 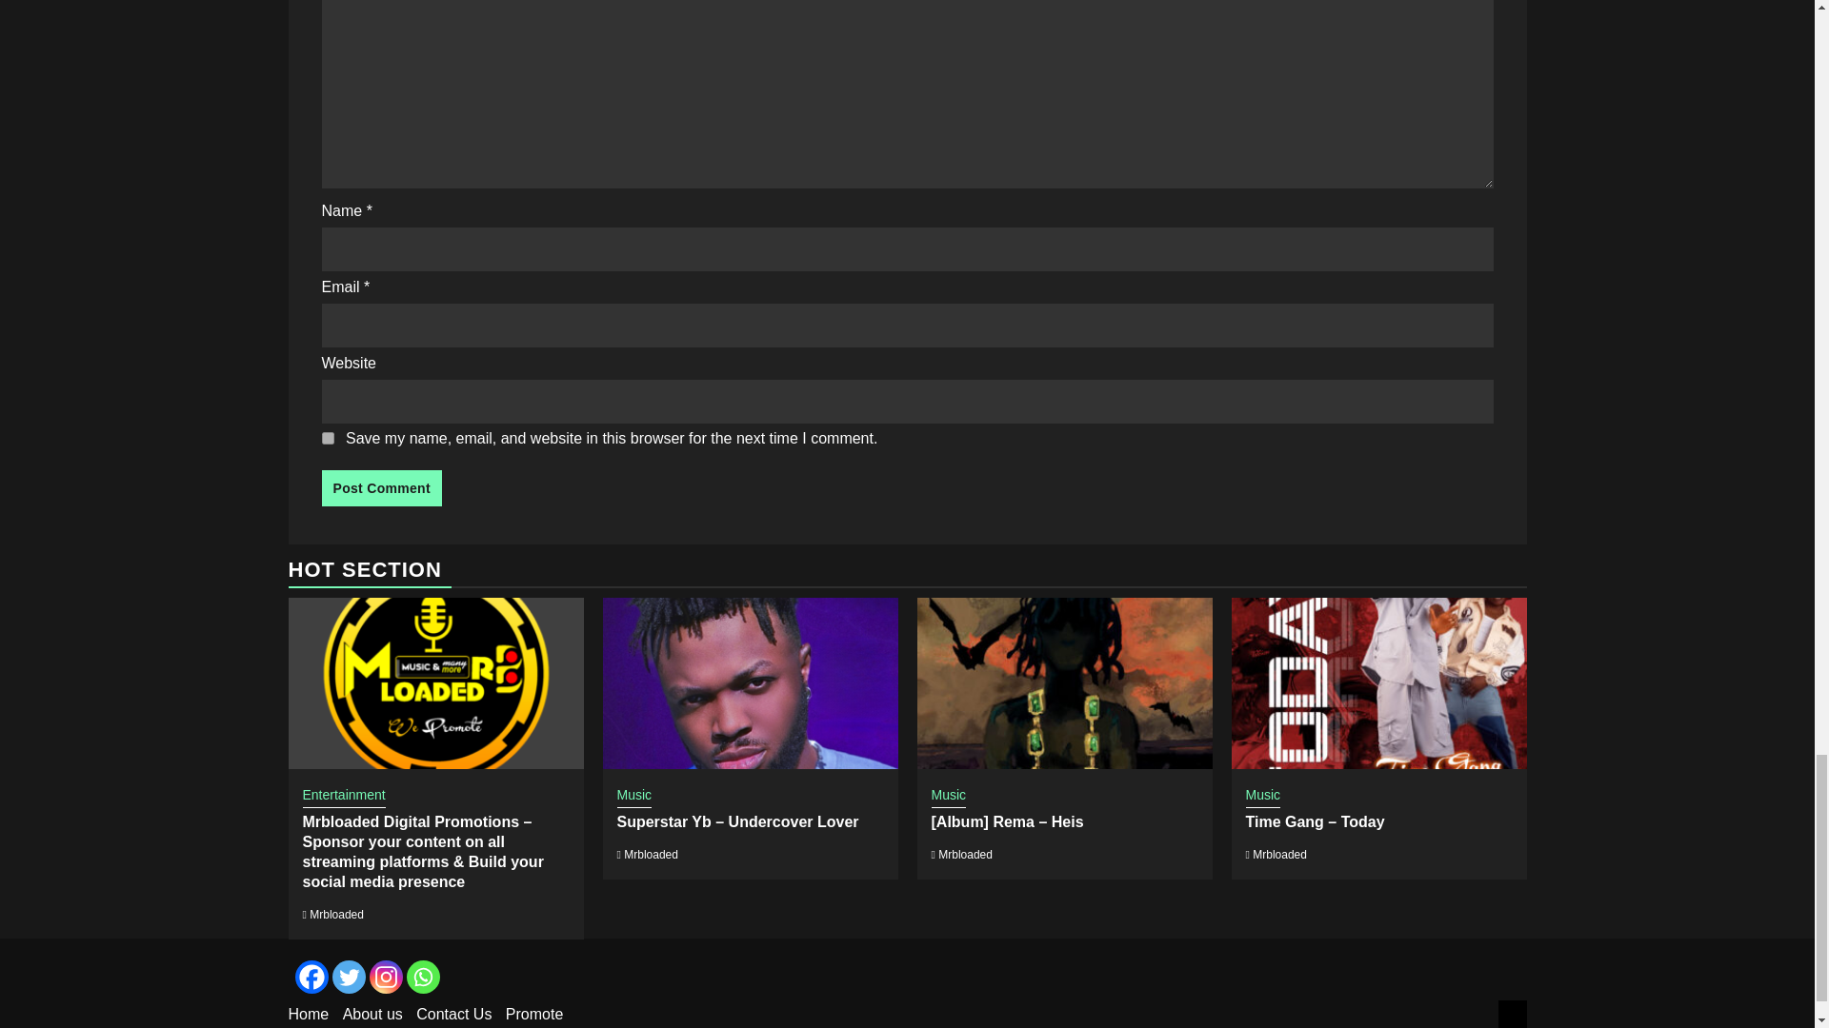 What do you see at coordinates (422, 977) in the screenshot?
I see `Whatsapp` at bounding box center [422, 977].